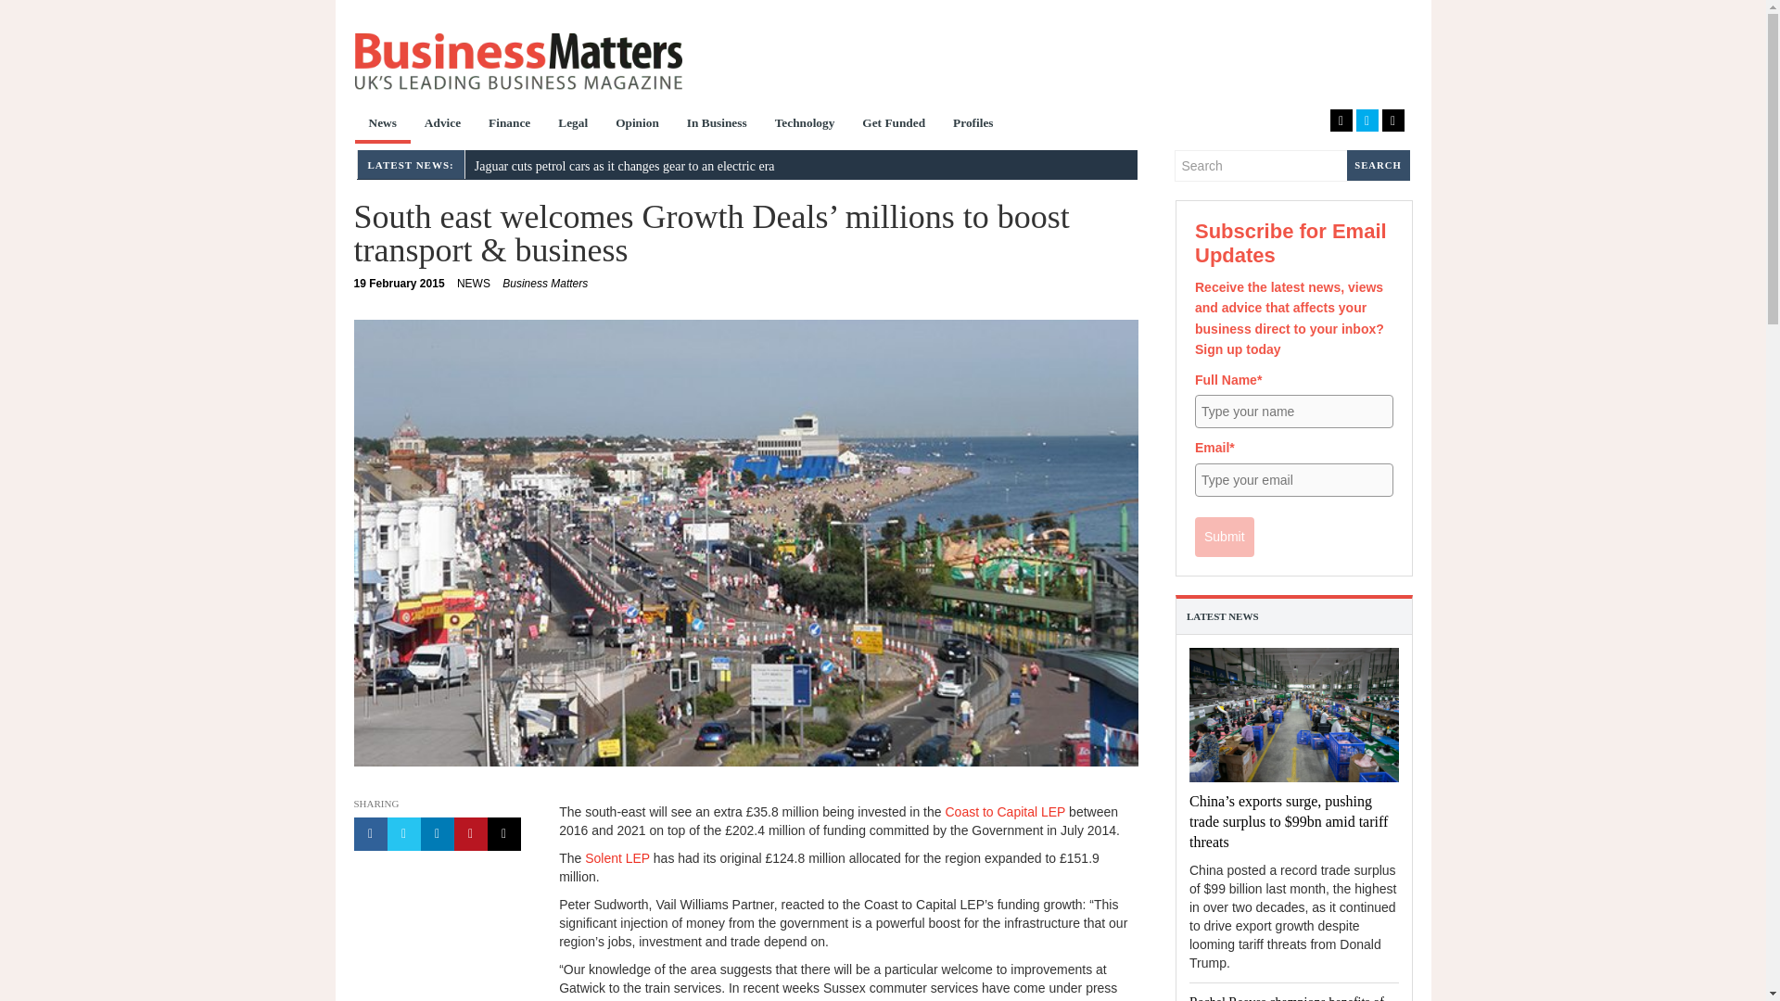 The width and height of the screenshot is (1780, 1001). What do you see at coordinates (510, 124) in the screenshot?
I see `Finance` at bounding box center [510, 124].